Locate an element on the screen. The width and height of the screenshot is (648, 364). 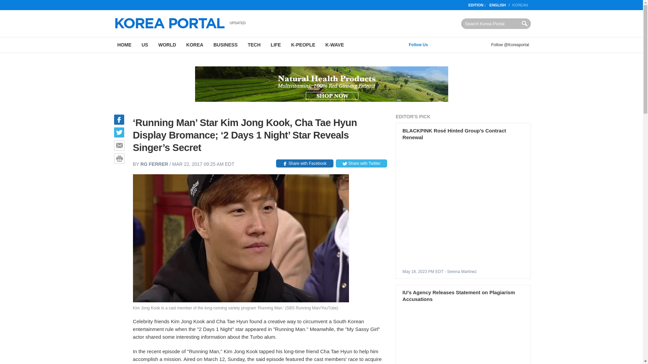
KOREAN is located at coordinates (520, 5).